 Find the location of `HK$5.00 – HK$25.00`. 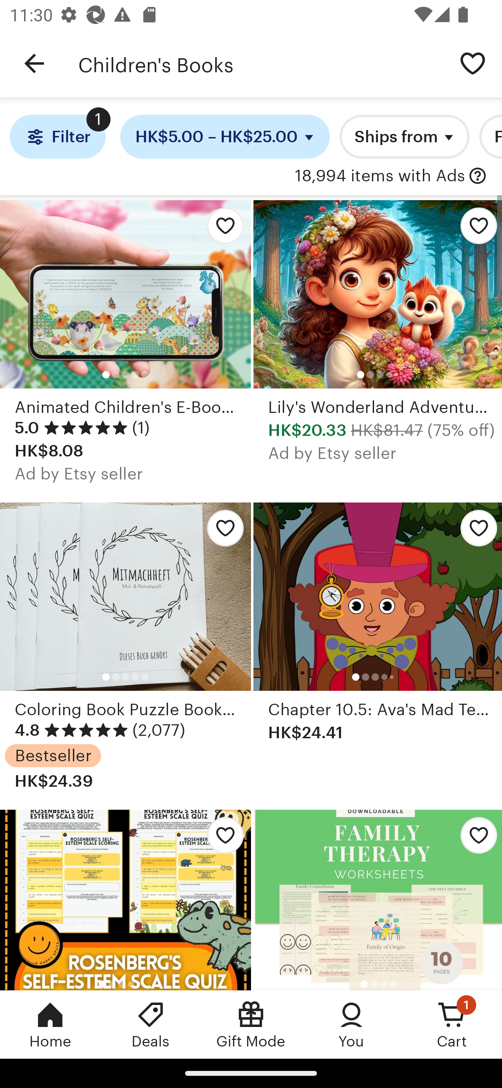

HK$5.00 – HK$25.00 is located at coordinates (225, 137).